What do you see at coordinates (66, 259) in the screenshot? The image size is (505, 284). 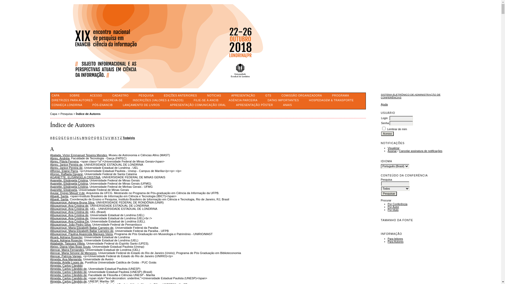 I see `Almeida, Ana Margarida` at bounding box center [66, 259].